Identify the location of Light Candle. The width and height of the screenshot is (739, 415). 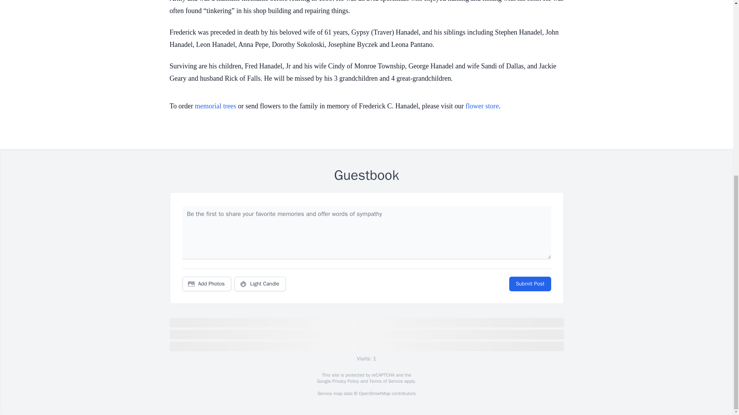
(260, 284).